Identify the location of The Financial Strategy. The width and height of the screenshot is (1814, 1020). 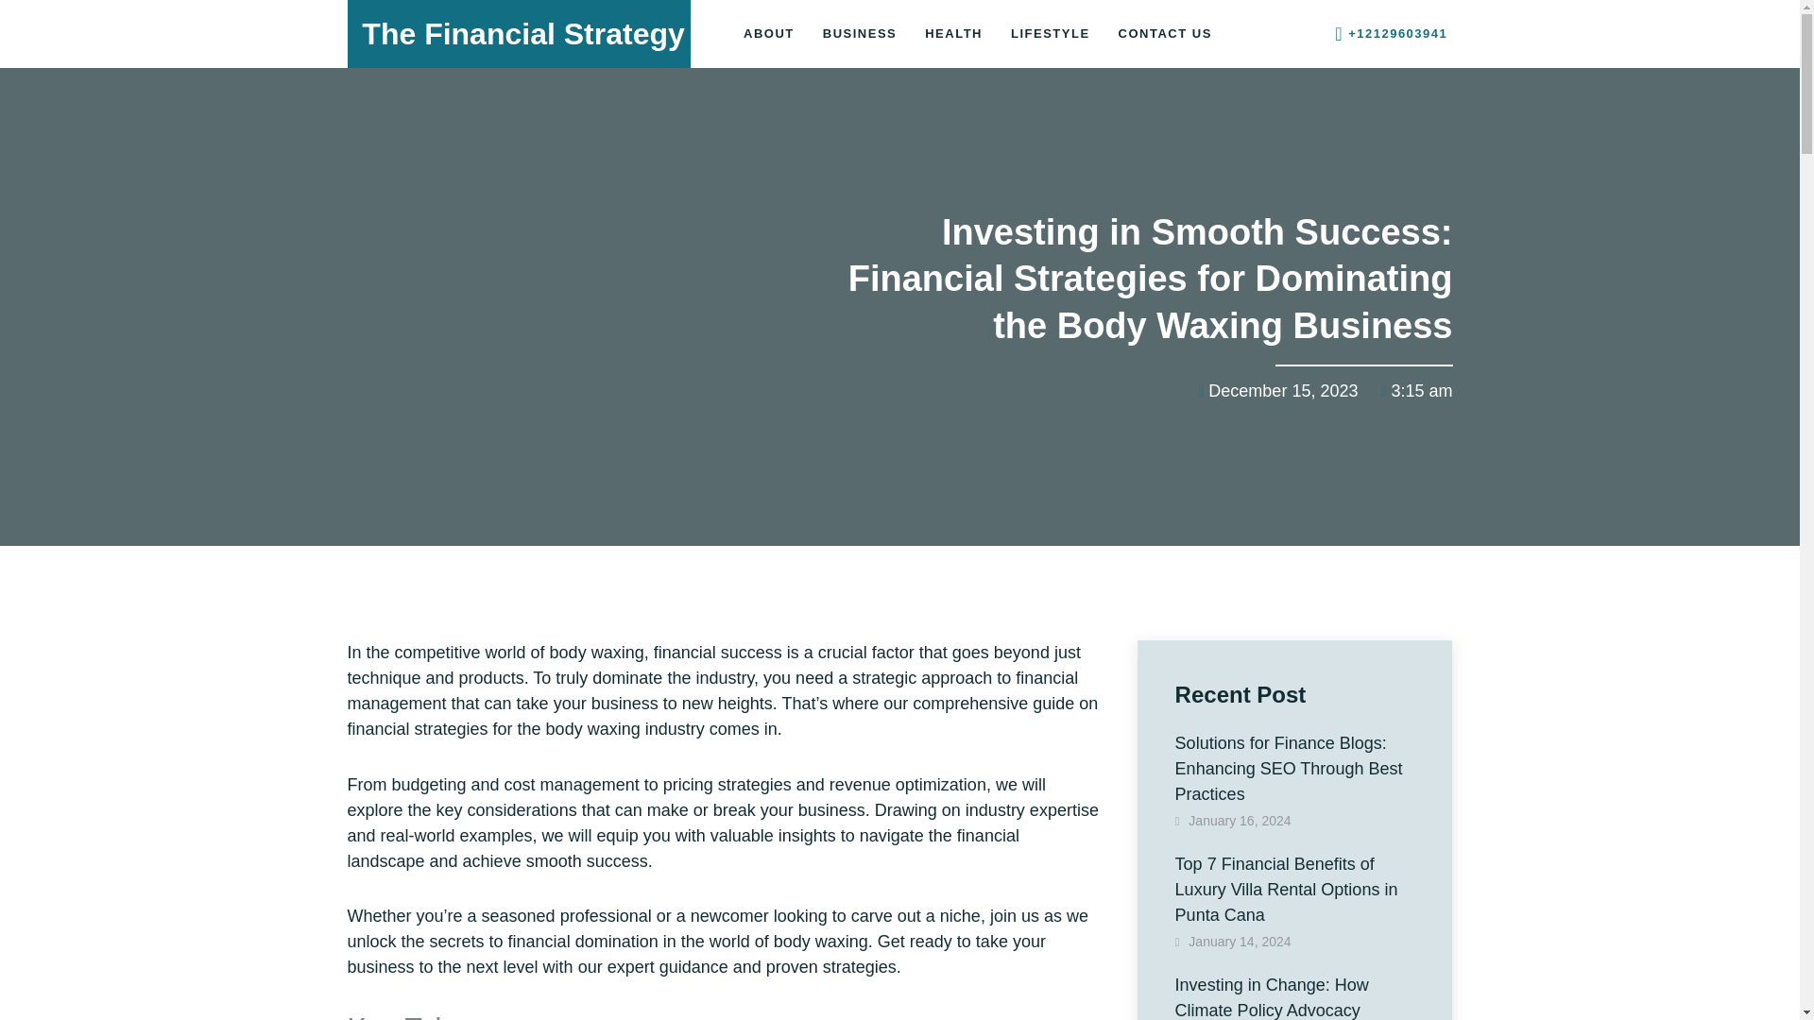
(522, 34).